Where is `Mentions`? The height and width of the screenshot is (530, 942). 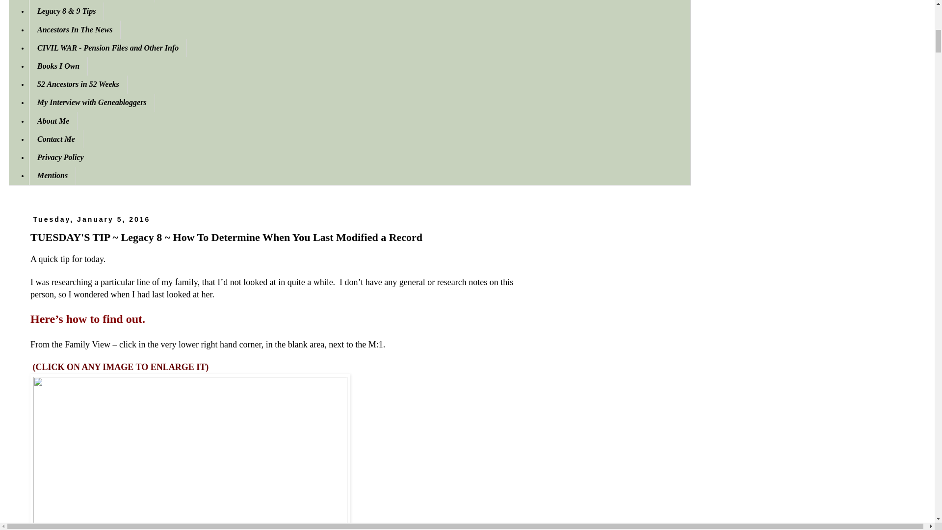 Mentions is located at coordinates (52, 176).